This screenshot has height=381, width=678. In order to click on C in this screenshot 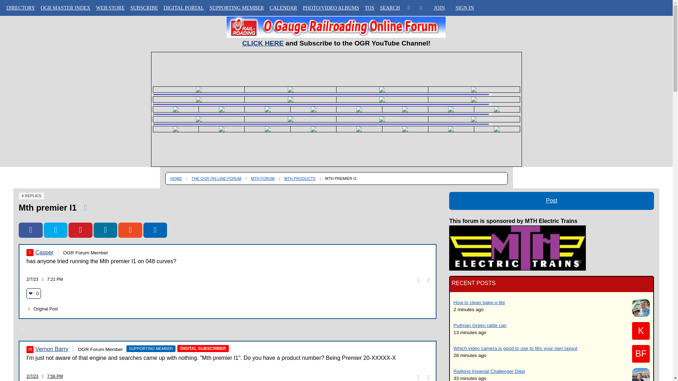, I will do `click(30, 253)`.